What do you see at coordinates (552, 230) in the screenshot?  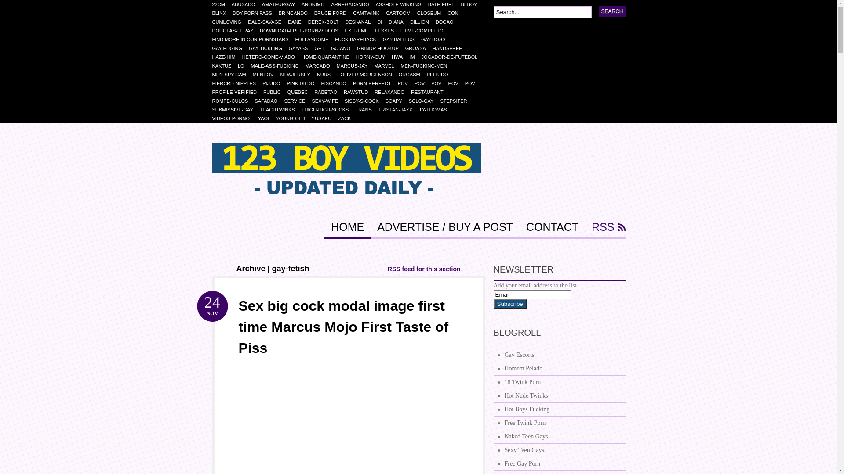 I see `CONTACT` at bounding box center [552, 230].